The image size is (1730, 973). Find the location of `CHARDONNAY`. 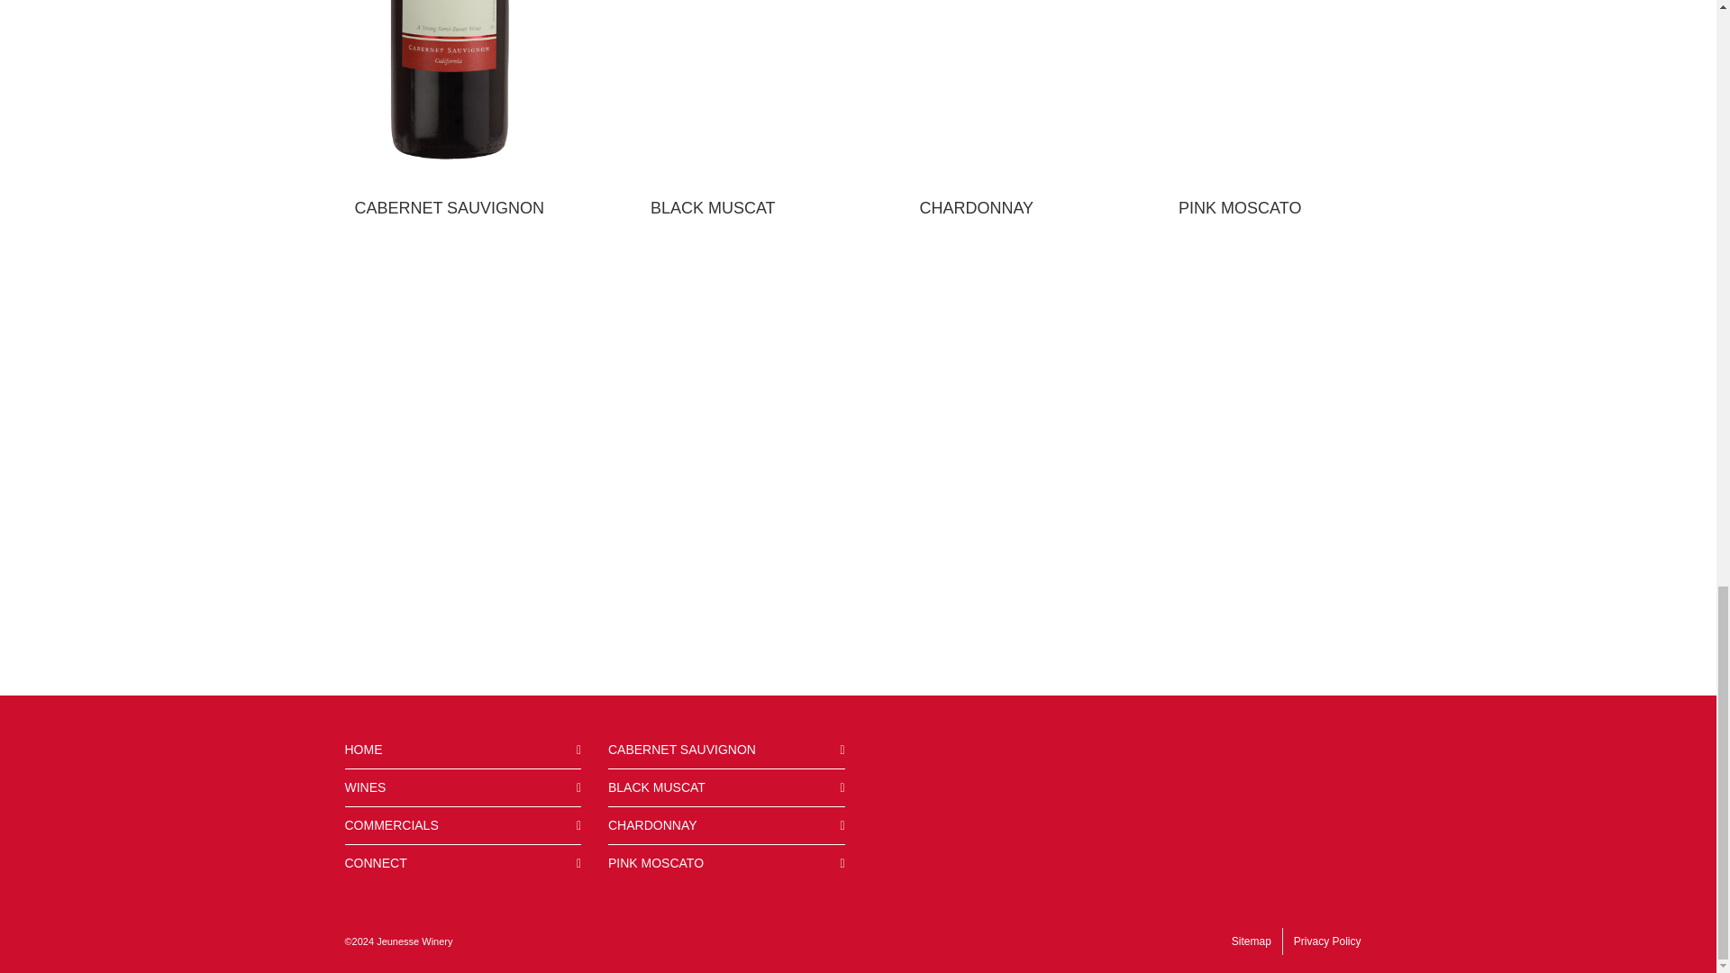

CHARDONNAY is located at coordinates (726, 825).